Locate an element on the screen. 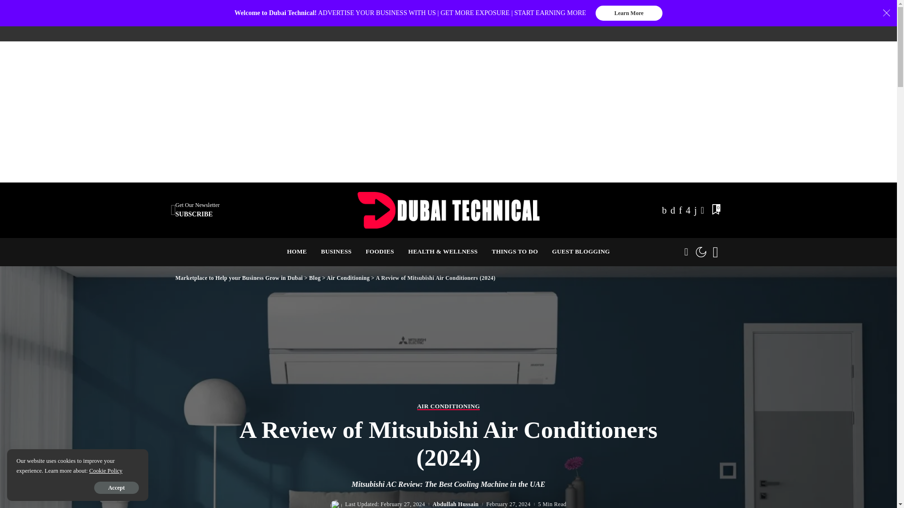  Marketplace to Help your Business Grow in Dubai is located at coordinates (297, 252).